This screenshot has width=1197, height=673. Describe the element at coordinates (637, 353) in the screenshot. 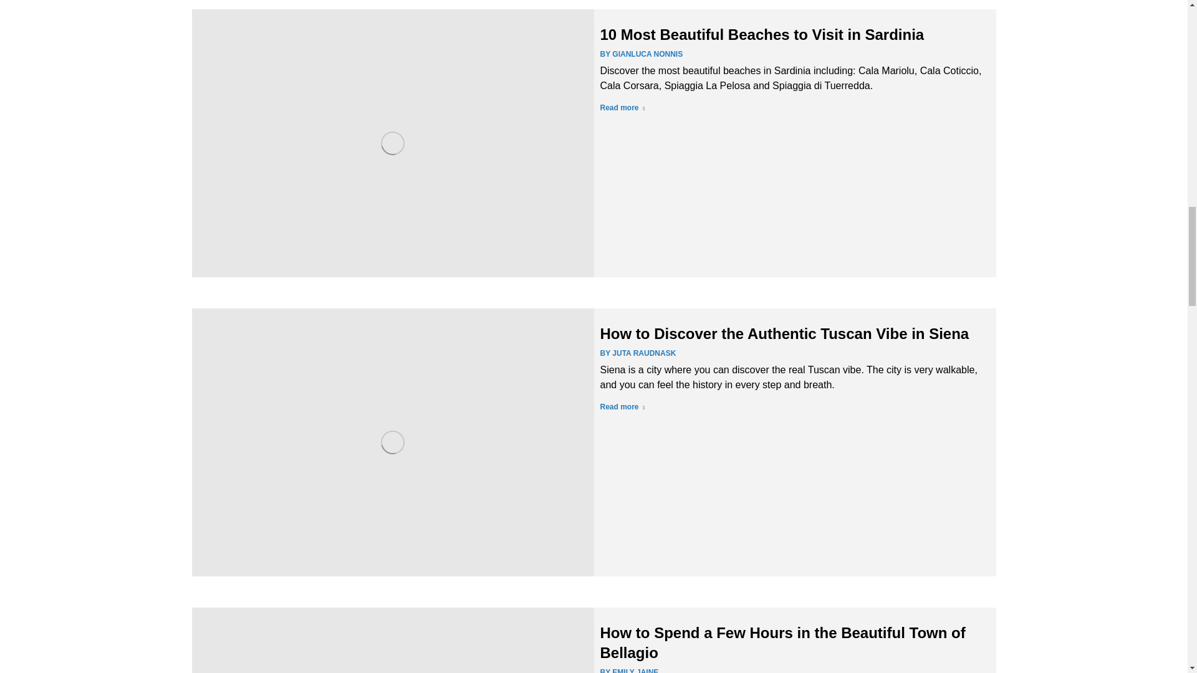

I see `BY JUTA RAUDNASK` at that location.